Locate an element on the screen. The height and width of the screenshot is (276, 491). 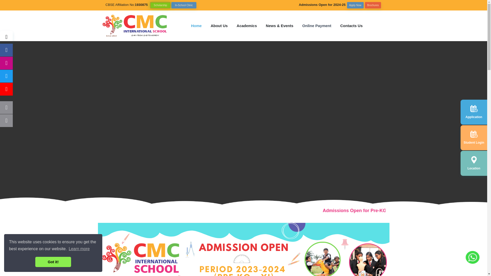
Call us is located at coordinates (6, 121).